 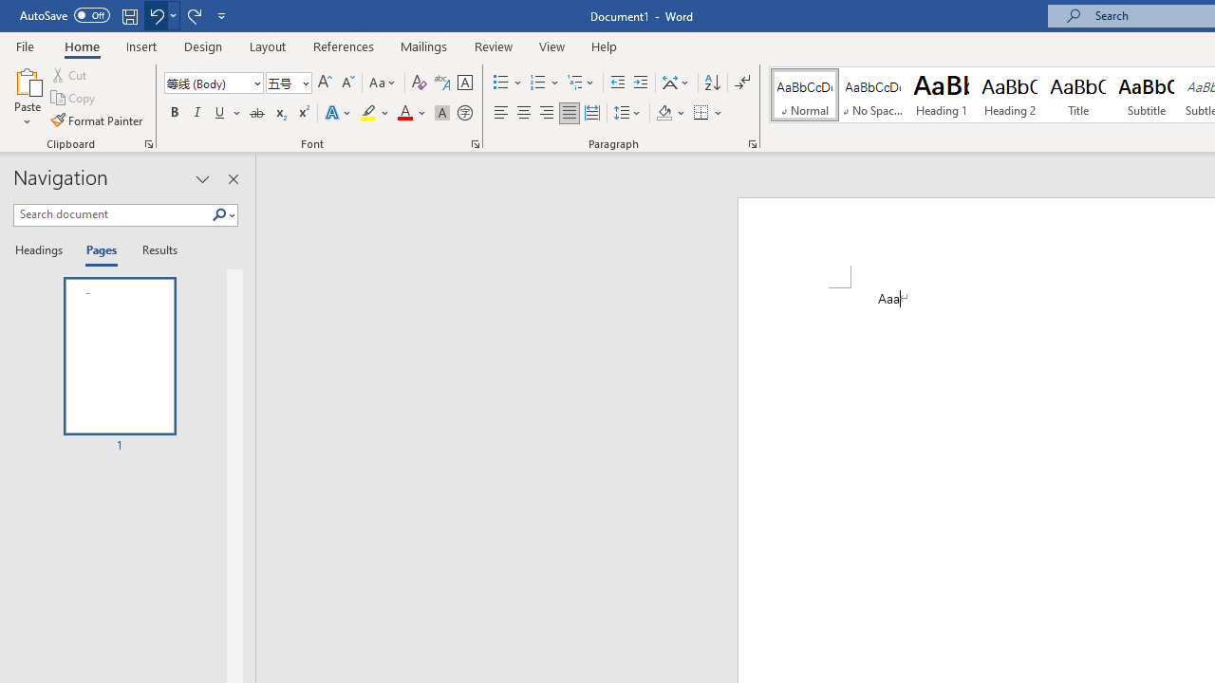 I want to click on Redo Apply Quick Style, so click(x=194, y=15).